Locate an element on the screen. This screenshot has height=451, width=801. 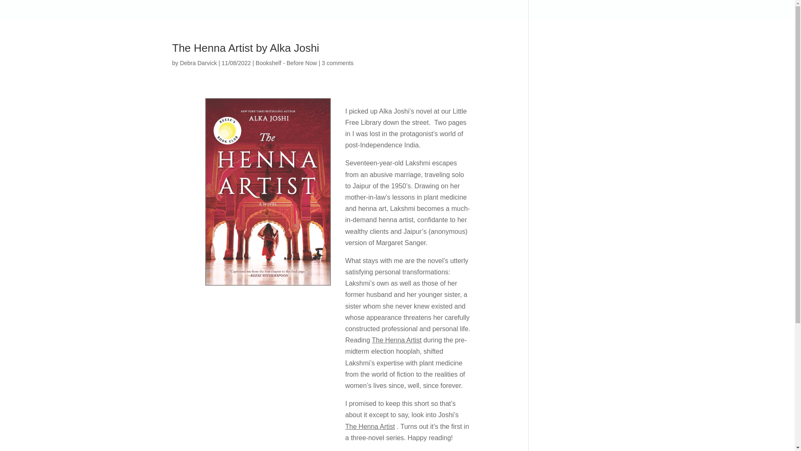
Posts by Debra Darvick is located at coordinates (198, 63).